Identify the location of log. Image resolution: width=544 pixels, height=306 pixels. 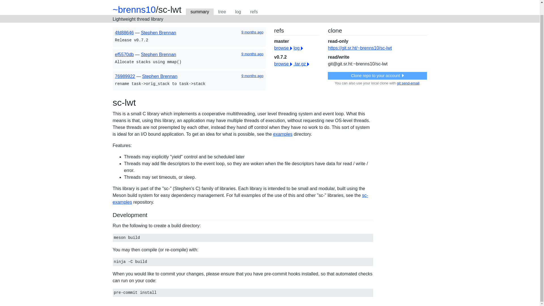
(238, 12).